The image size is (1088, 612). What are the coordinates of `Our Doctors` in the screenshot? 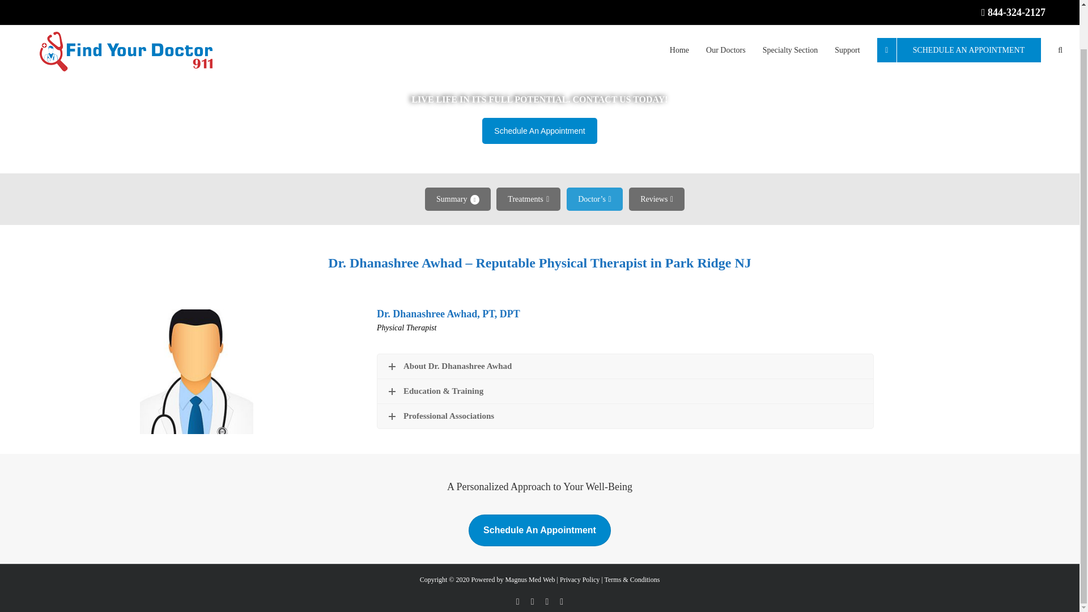 It's located at (725, 14).